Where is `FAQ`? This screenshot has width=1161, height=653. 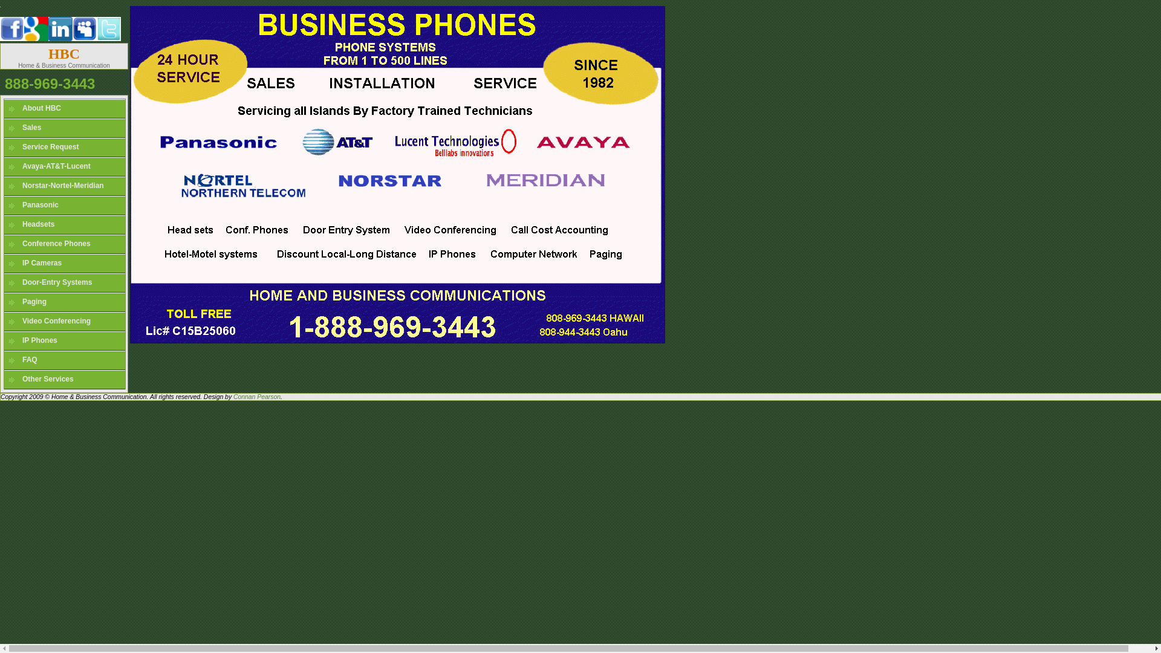
FAQ is located at coordinates (65, 360).